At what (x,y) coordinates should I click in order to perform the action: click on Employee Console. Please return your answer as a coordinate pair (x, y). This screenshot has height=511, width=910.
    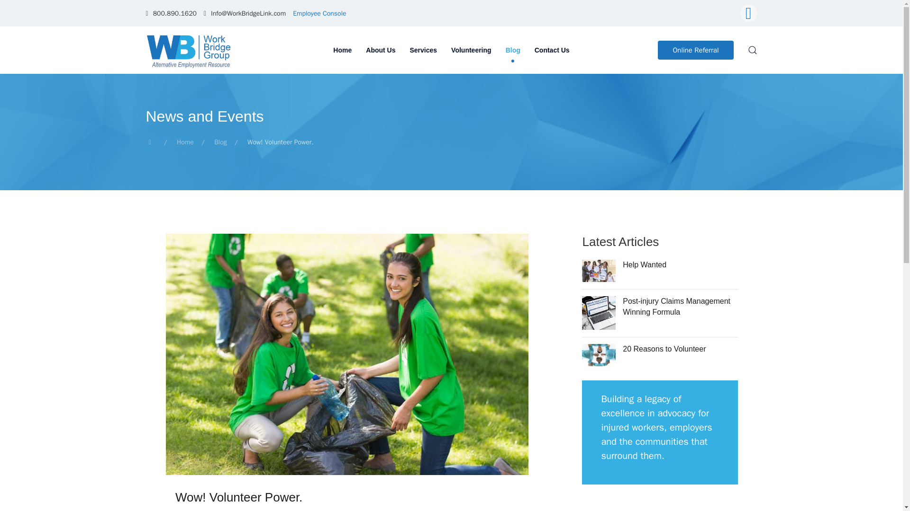
    Looking at the image, I should click on (319, 13).